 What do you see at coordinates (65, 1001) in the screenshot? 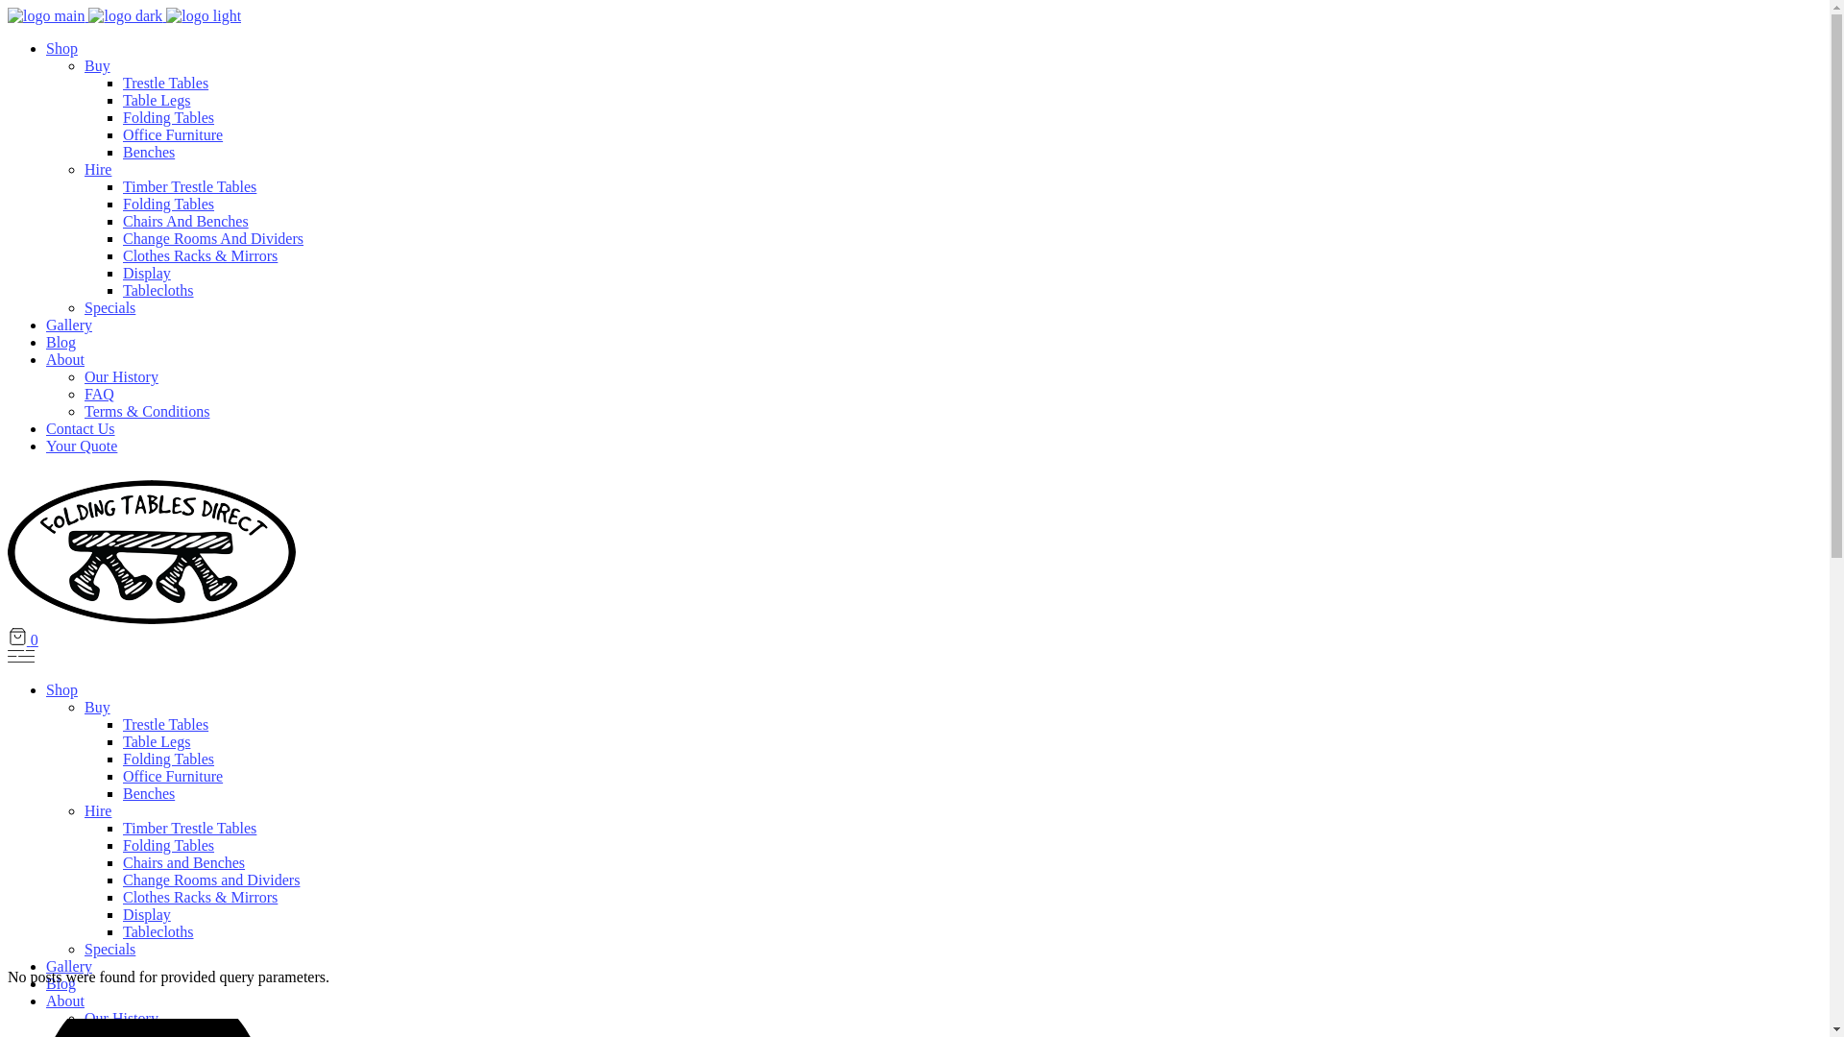
I see `About` at bounding box center [65, 1001].